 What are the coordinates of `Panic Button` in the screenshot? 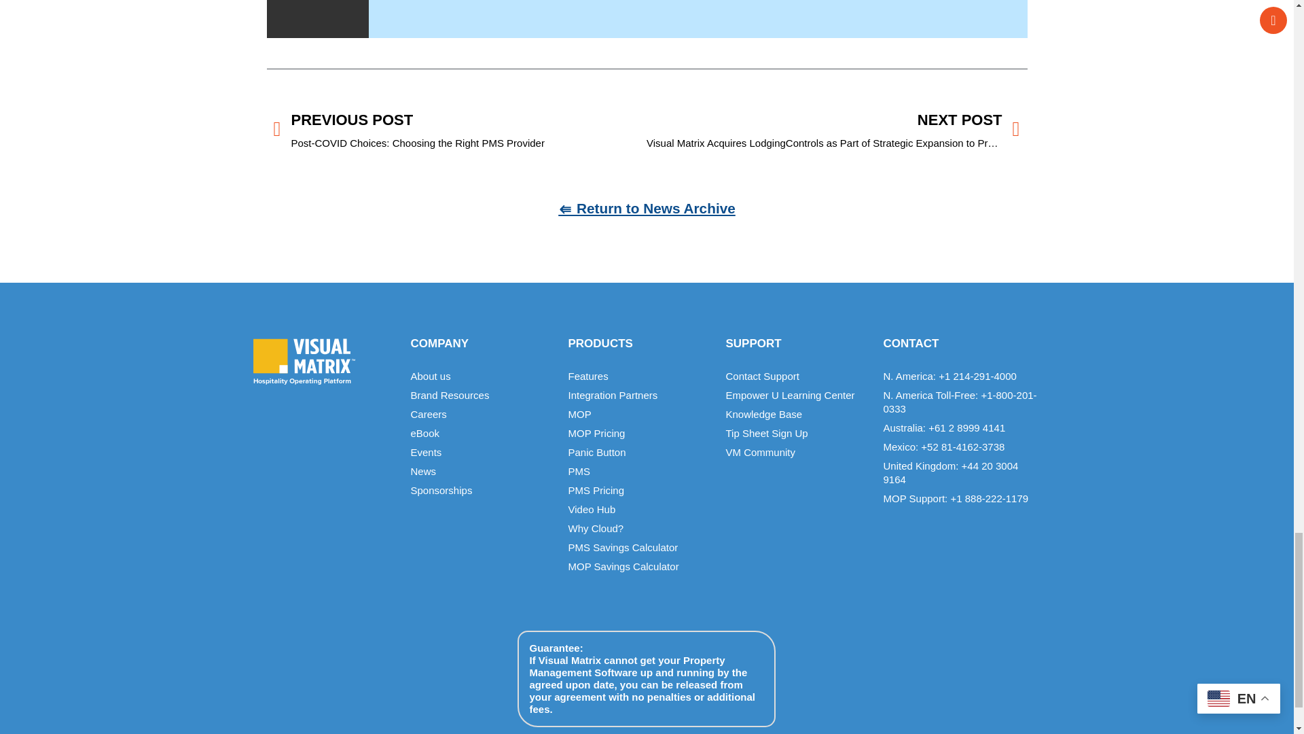 It's located at (640, 453).